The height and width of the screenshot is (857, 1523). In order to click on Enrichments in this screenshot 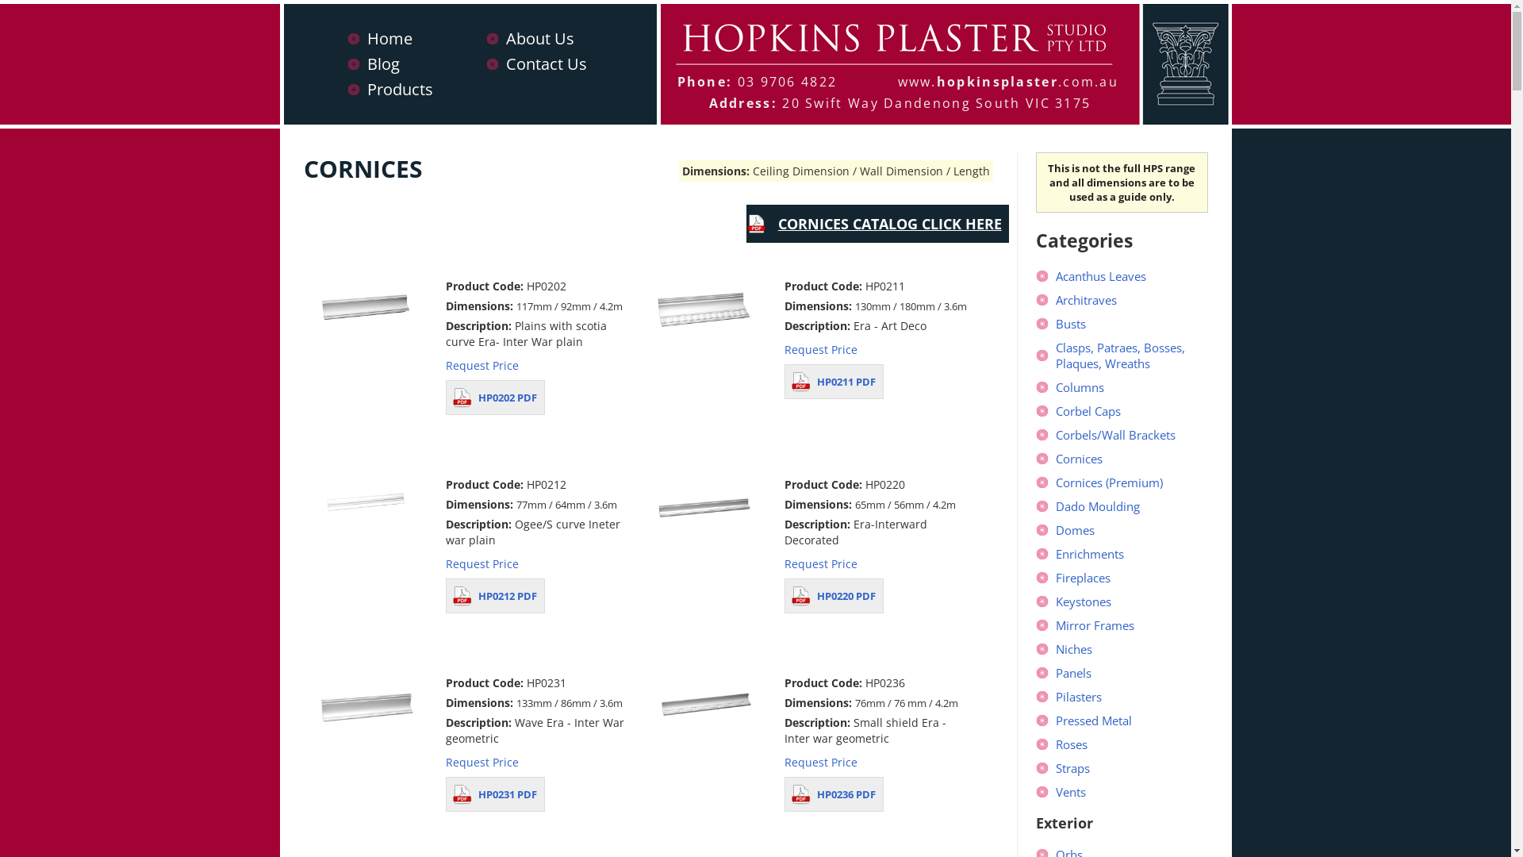, I will do `click(1090, 554)`.